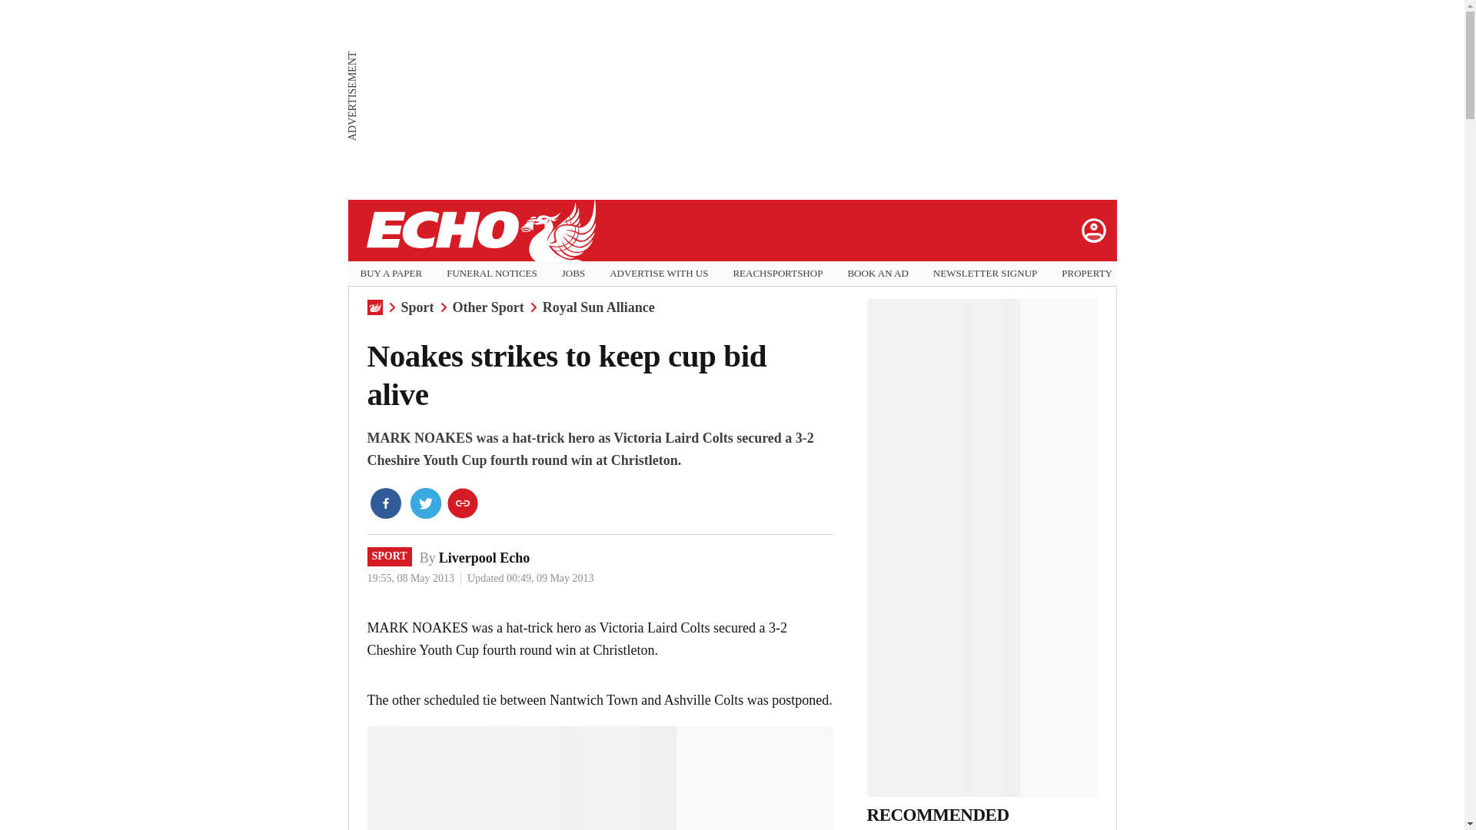 The height and width of the screenshot is (830, 1476). What do you see at coordinates (985, 274) in the screenshot?
I see `NEWSLETTER SIGNUP` at bounding box center [985, 274].